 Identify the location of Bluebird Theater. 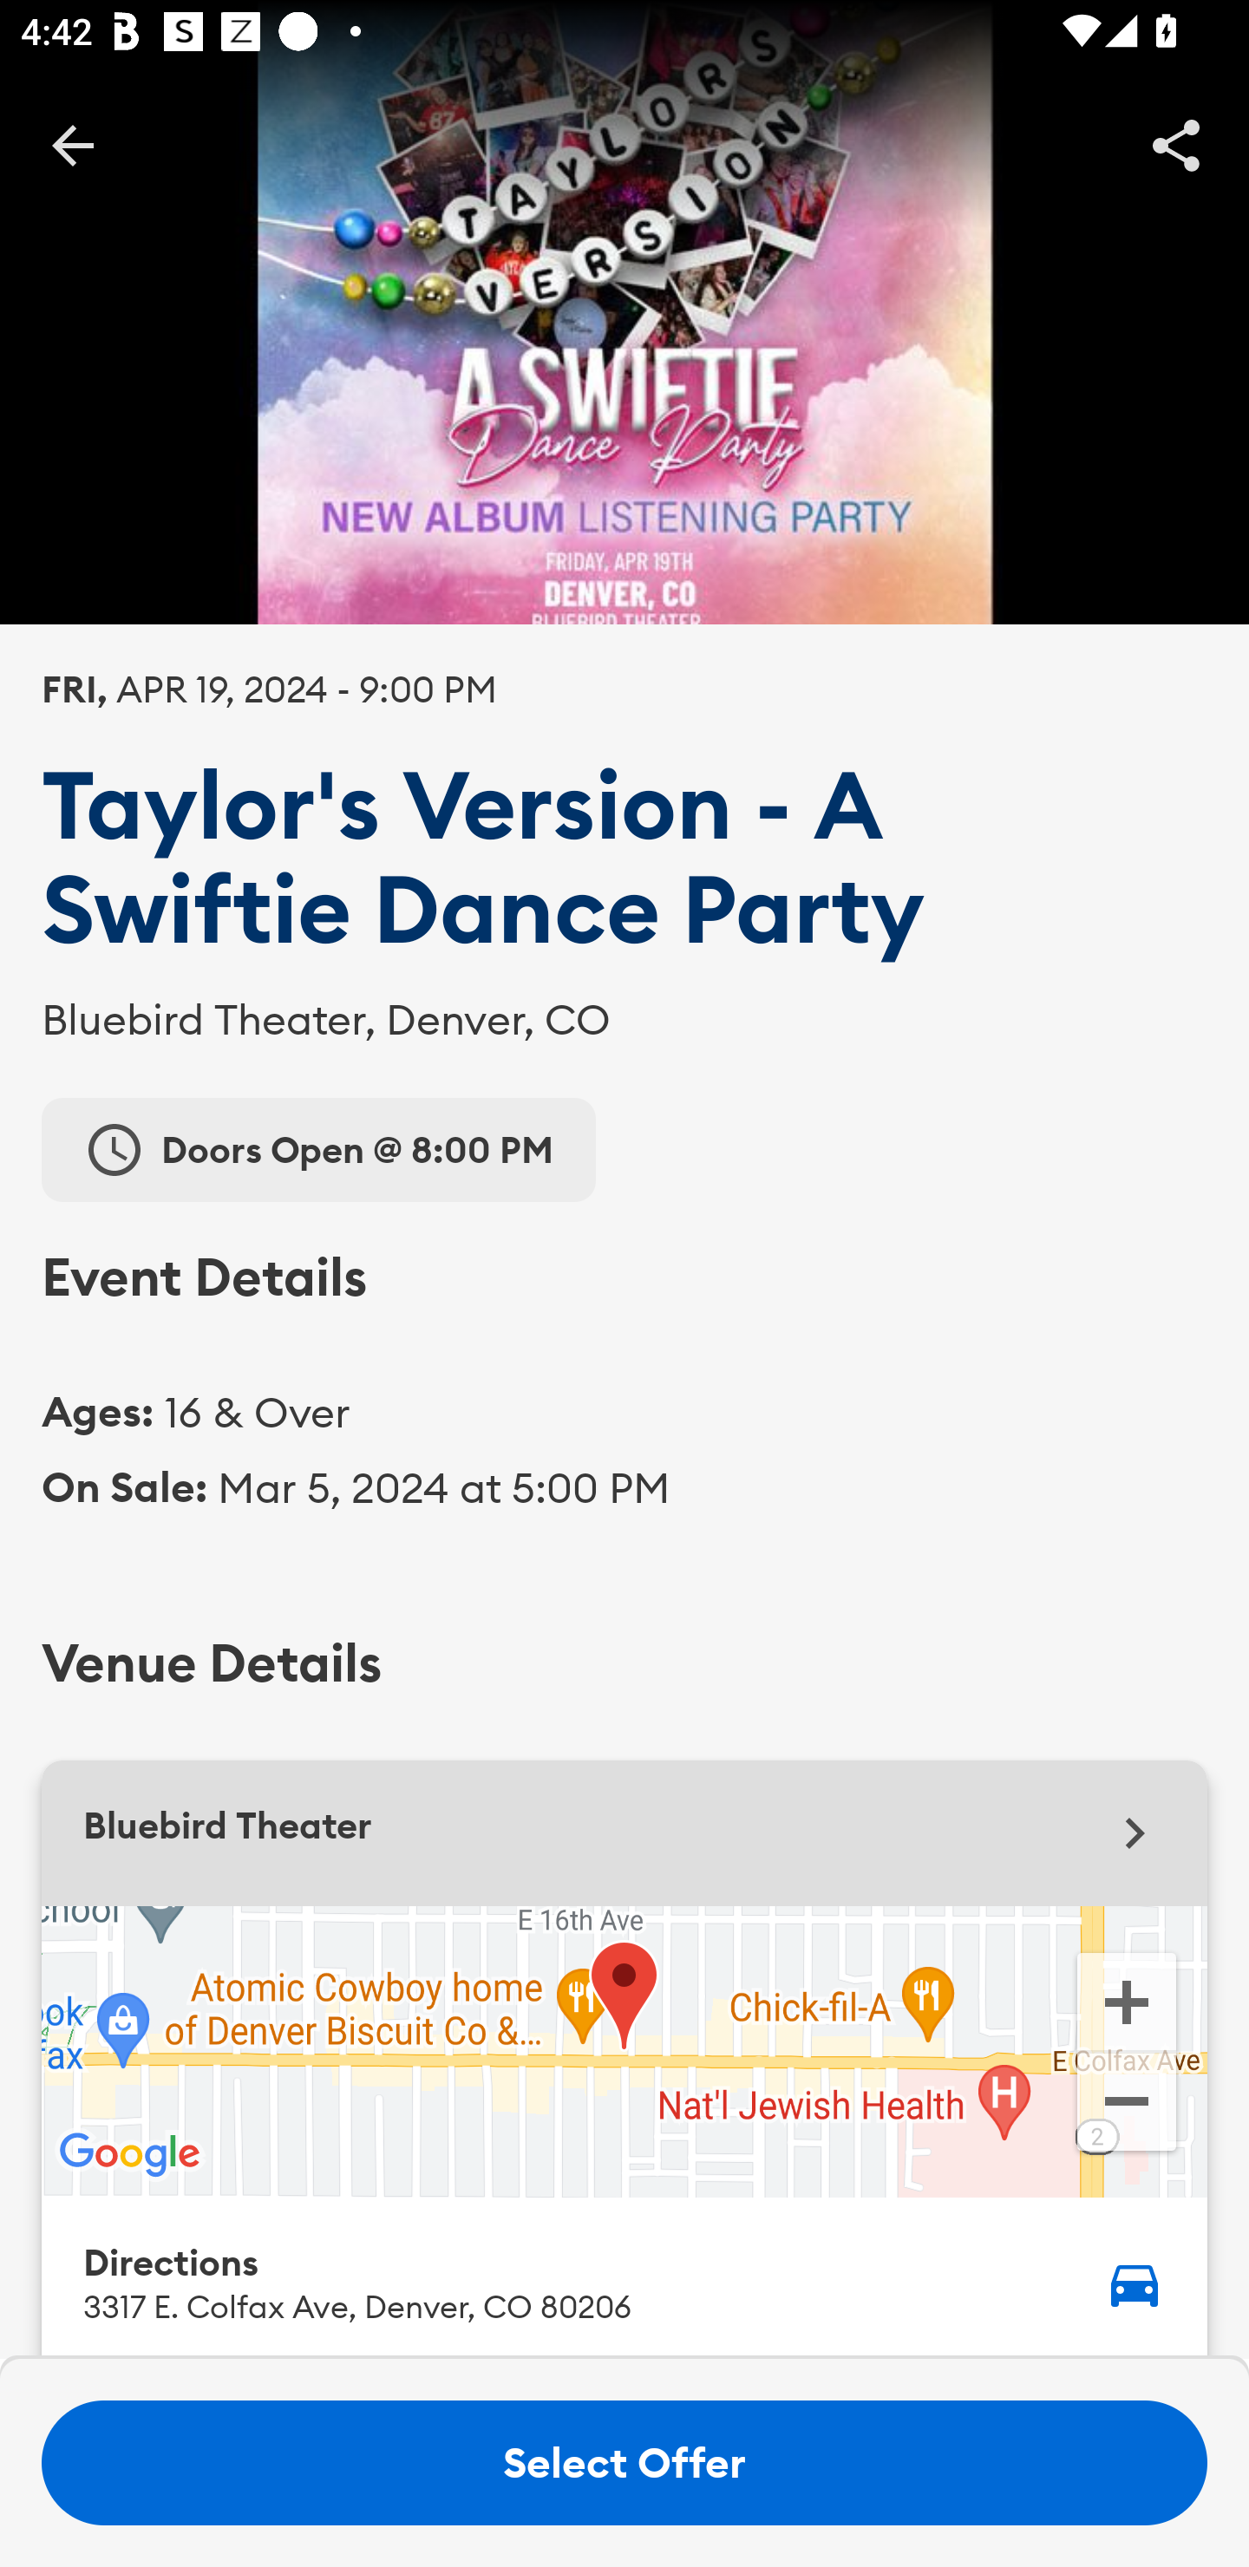
(624, 1833).